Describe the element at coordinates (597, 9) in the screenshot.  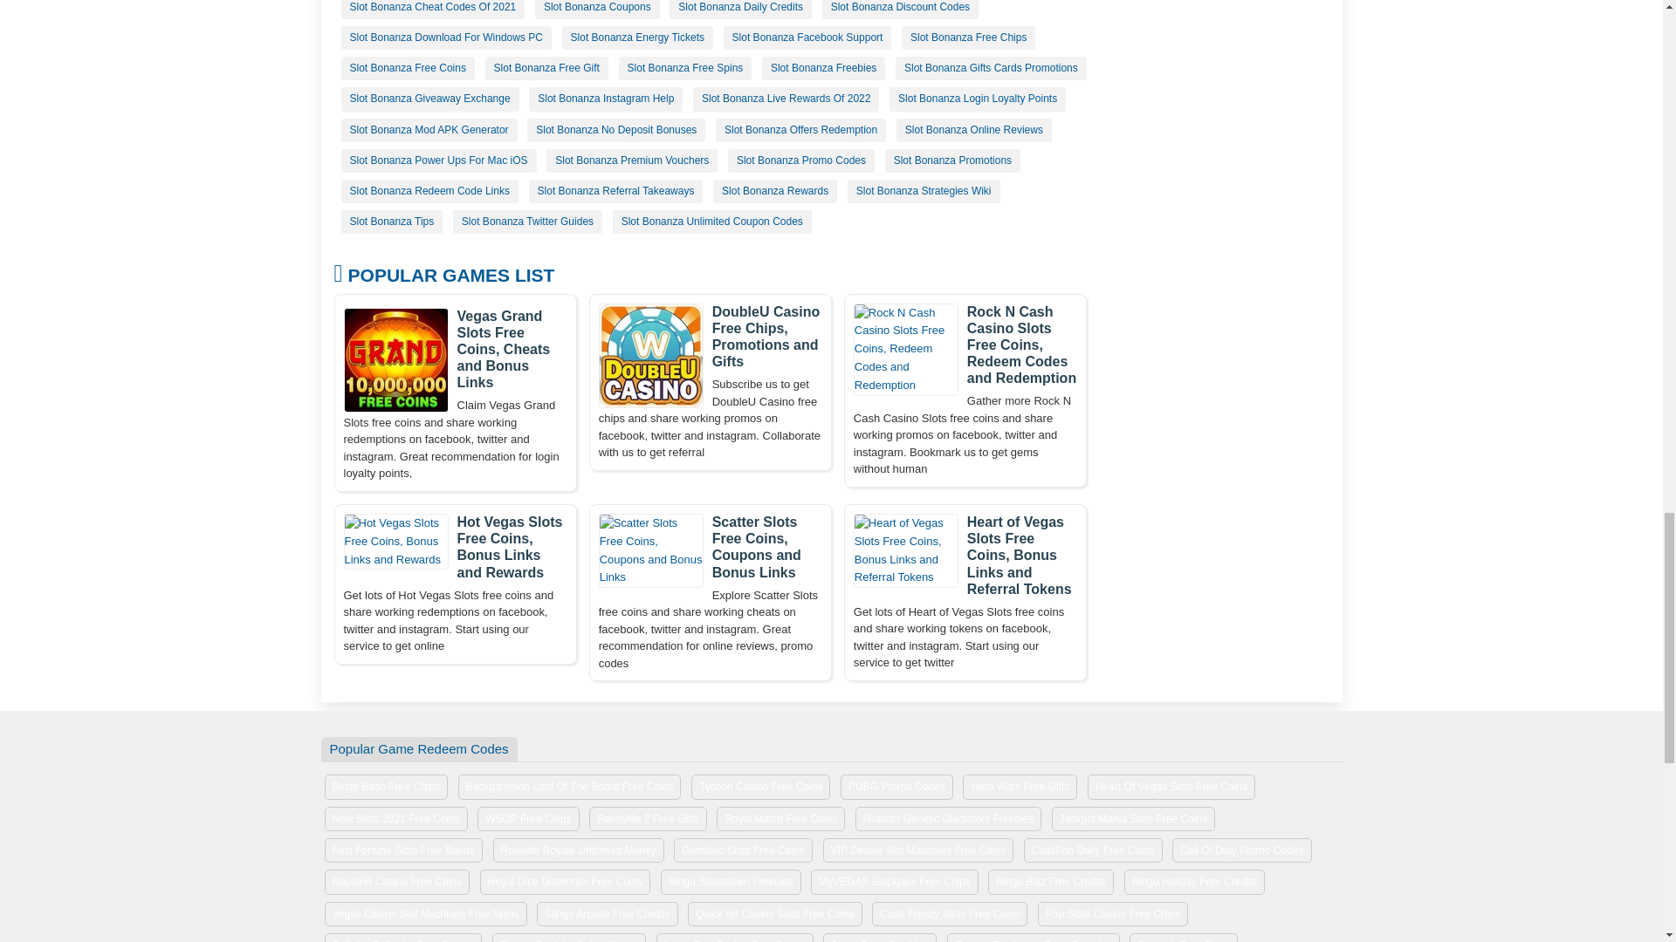
I see `Slot Bonanza Coupons` at that location.